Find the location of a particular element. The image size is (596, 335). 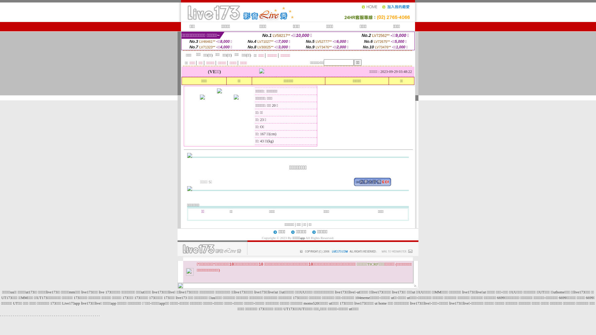

. is located at coordinates (81, 315).